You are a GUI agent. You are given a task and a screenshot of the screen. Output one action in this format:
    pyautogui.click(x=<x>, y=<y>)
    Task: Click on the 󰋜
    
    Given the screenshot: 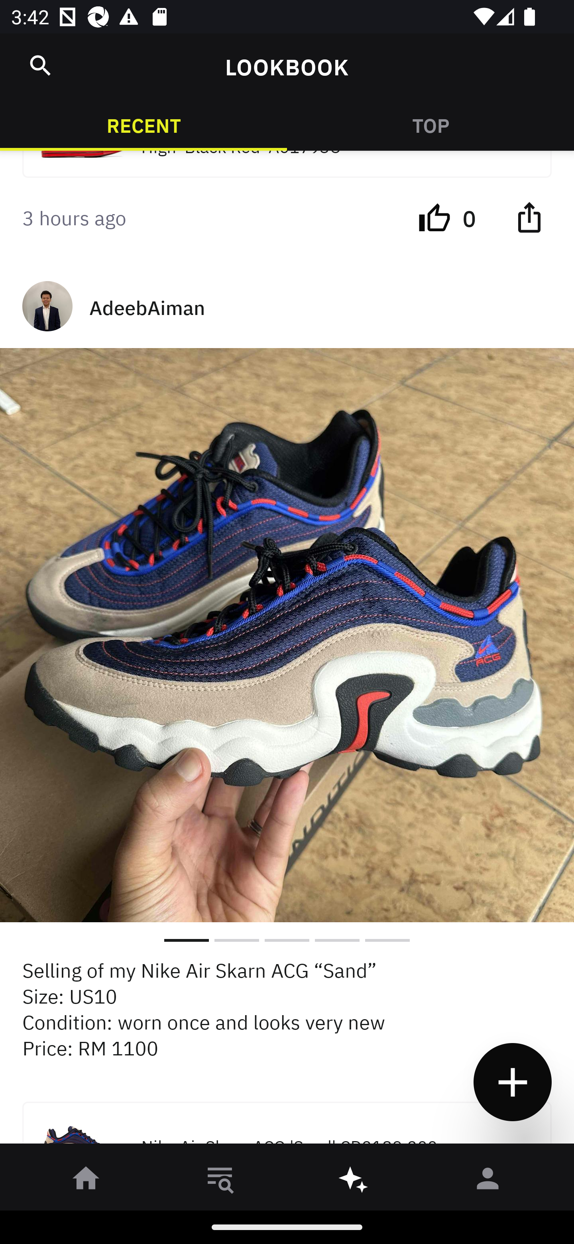 What is the action you would take?
    pyautogui.click(x=86, y=1181)
    